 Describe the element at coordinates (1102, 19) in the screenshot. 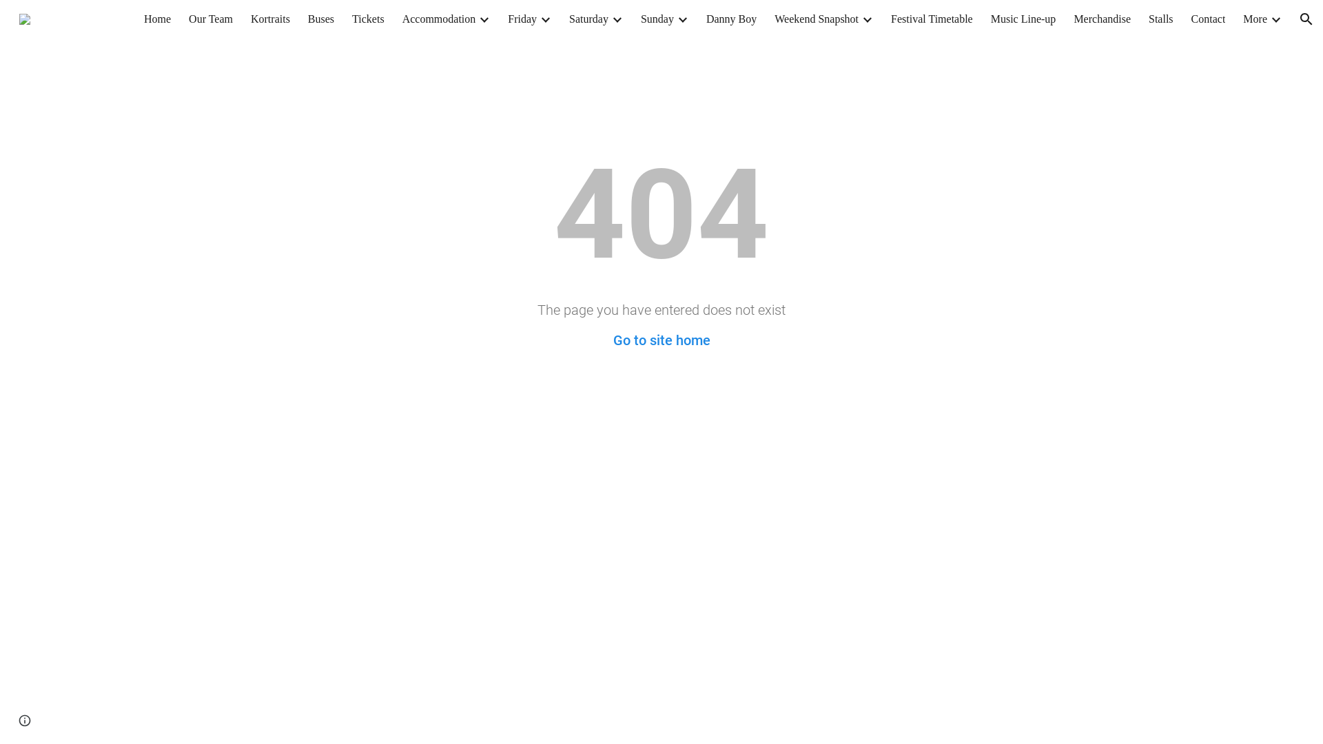

I see `Merchandise` at that location.